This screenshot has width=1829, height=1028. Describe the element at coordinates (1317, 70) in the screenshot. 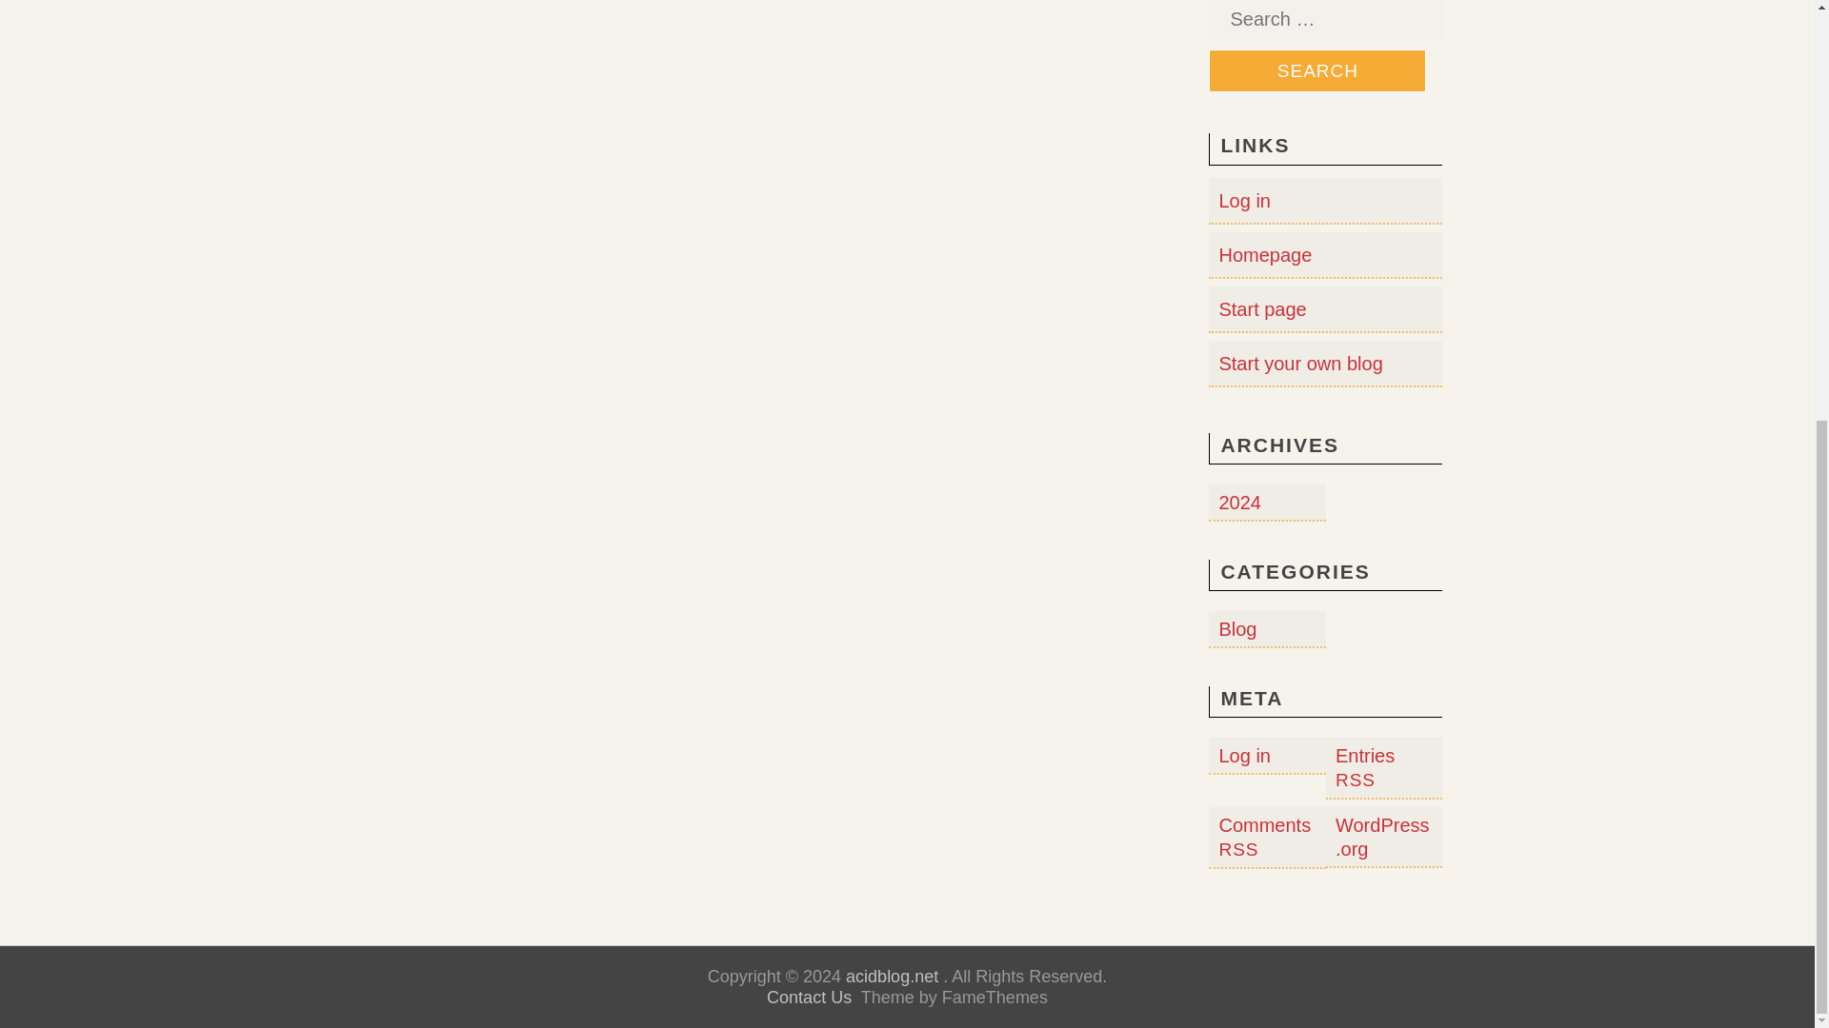

I see `Search` at that location.